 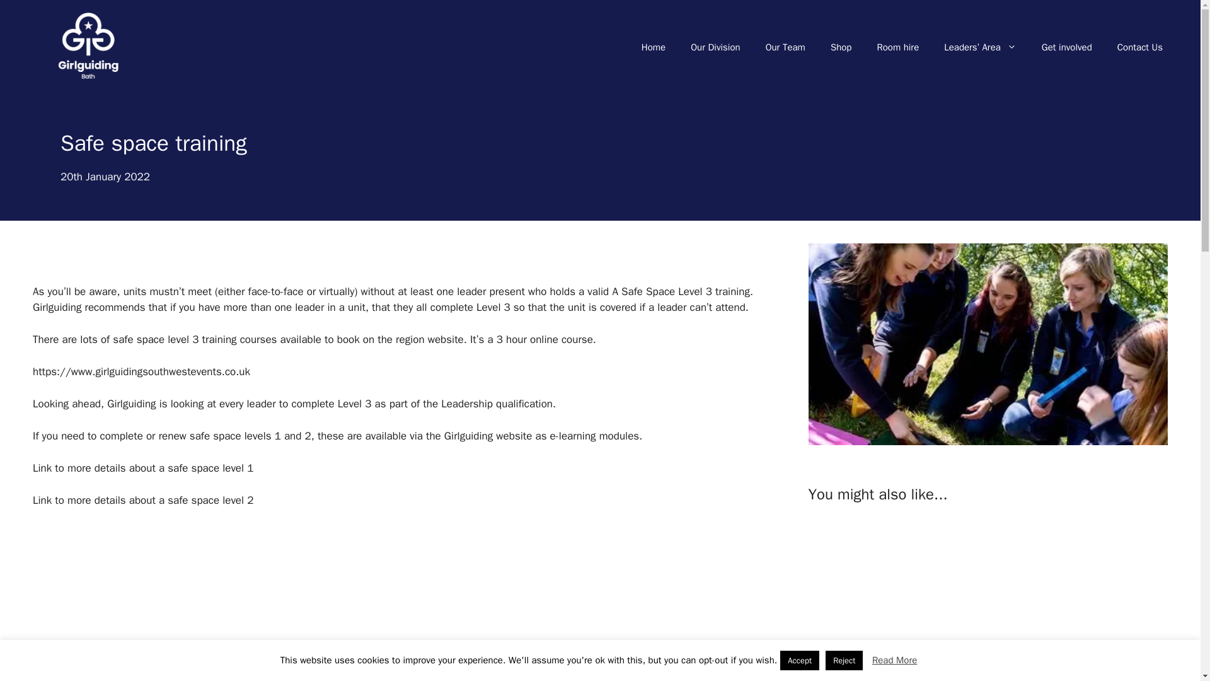 What do you see at coordinates (142, 468) in the screenshot?
I see `Link to more details about a safe space level 1` at bounding box center [142, 468].